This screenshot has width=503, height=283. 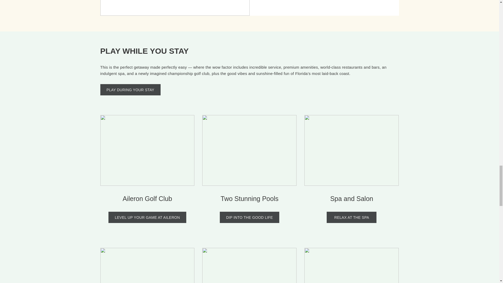 What do you see at coordinates (249, 217) in the screenshot?
I see `DIP INTO THE GOOD LIFE` at bounding box center [249, 217].